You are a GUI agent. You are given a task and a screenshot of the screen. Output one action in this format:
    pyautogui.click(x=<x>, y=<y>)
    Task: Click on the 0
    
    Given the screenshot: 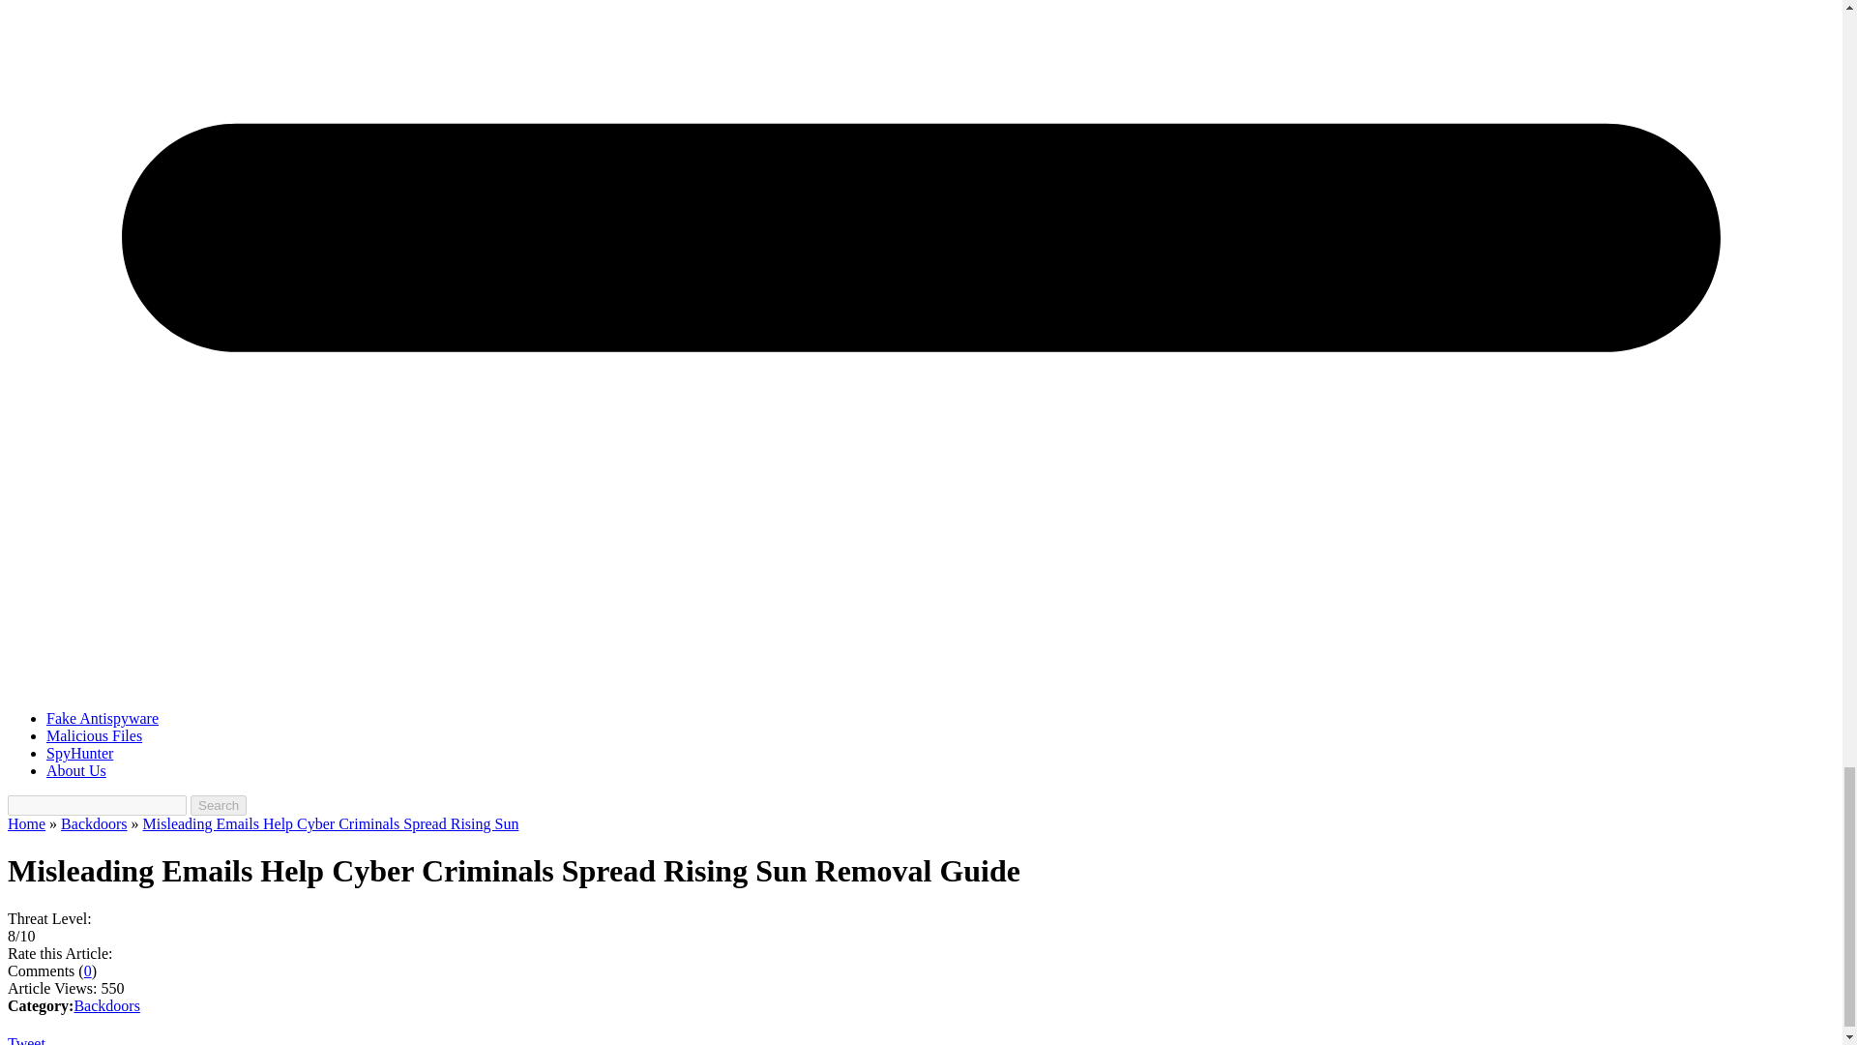 What is the action you would take?
    pyautogui.click(x=87, y=970)
    